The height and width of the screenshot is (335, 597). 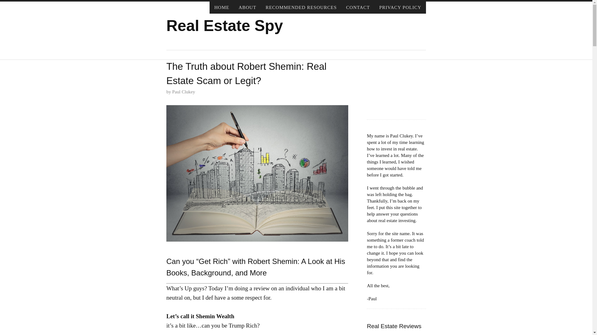 What do you see at coordinates (221, 7) in the screenshot?
I see `HOME` at bounding box center [221, 7].